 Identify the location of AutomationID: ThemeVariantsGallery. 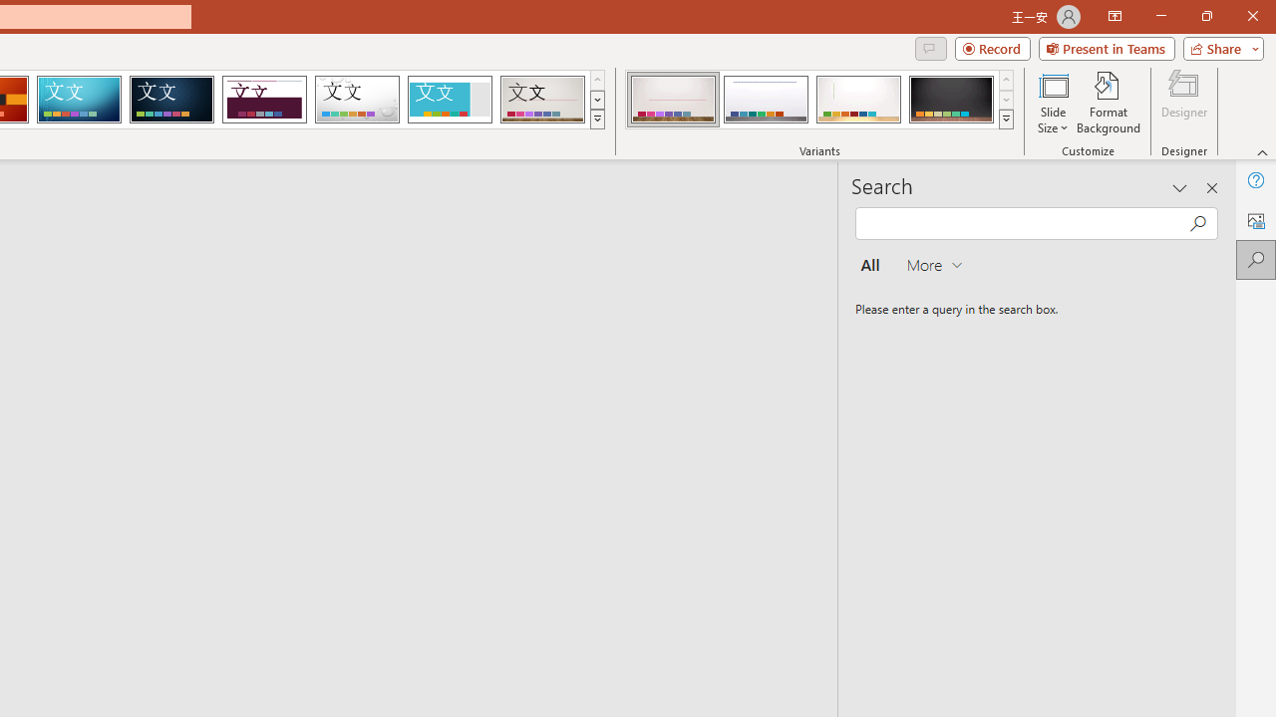
(819, 100).